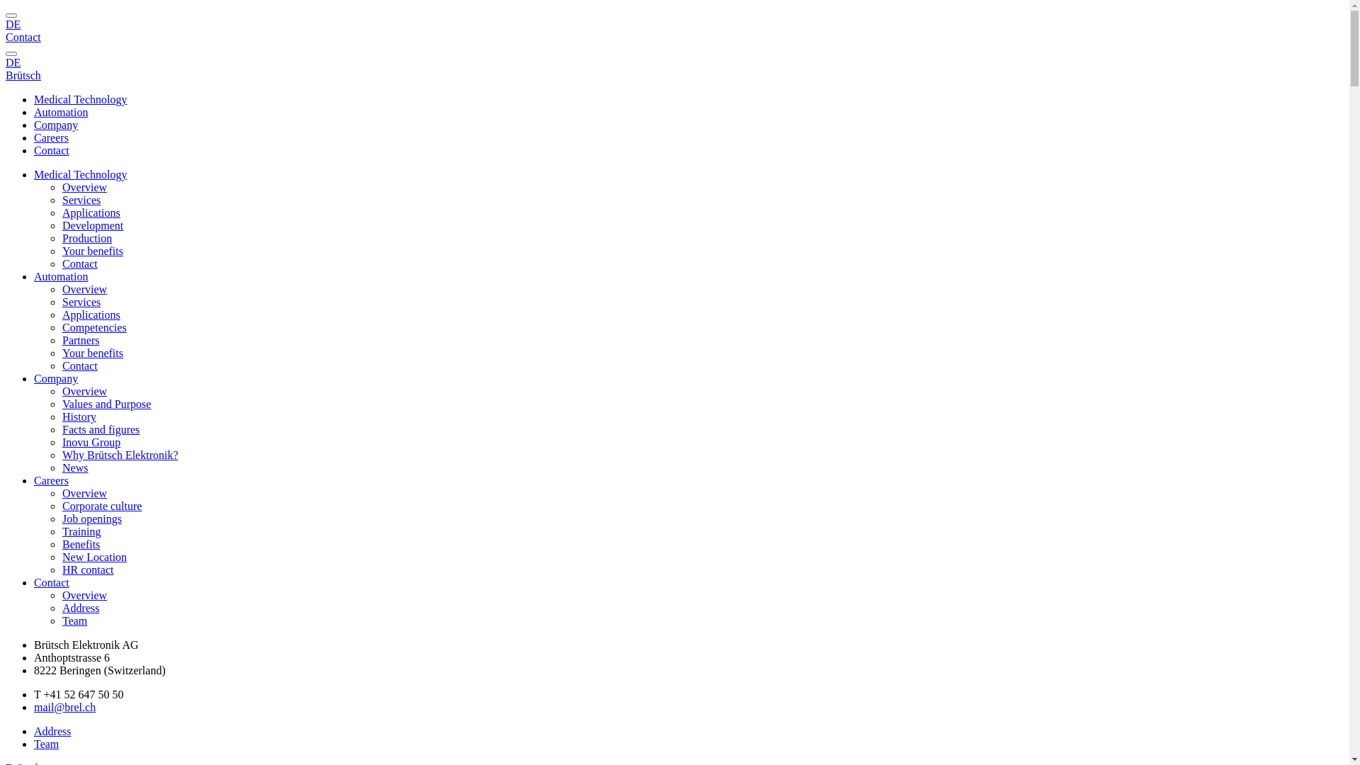 The height and width of the screenshot is (765, 1360). Describe the element at coordinates (52, 150) in the screenshot. I see `Contact` at that location.